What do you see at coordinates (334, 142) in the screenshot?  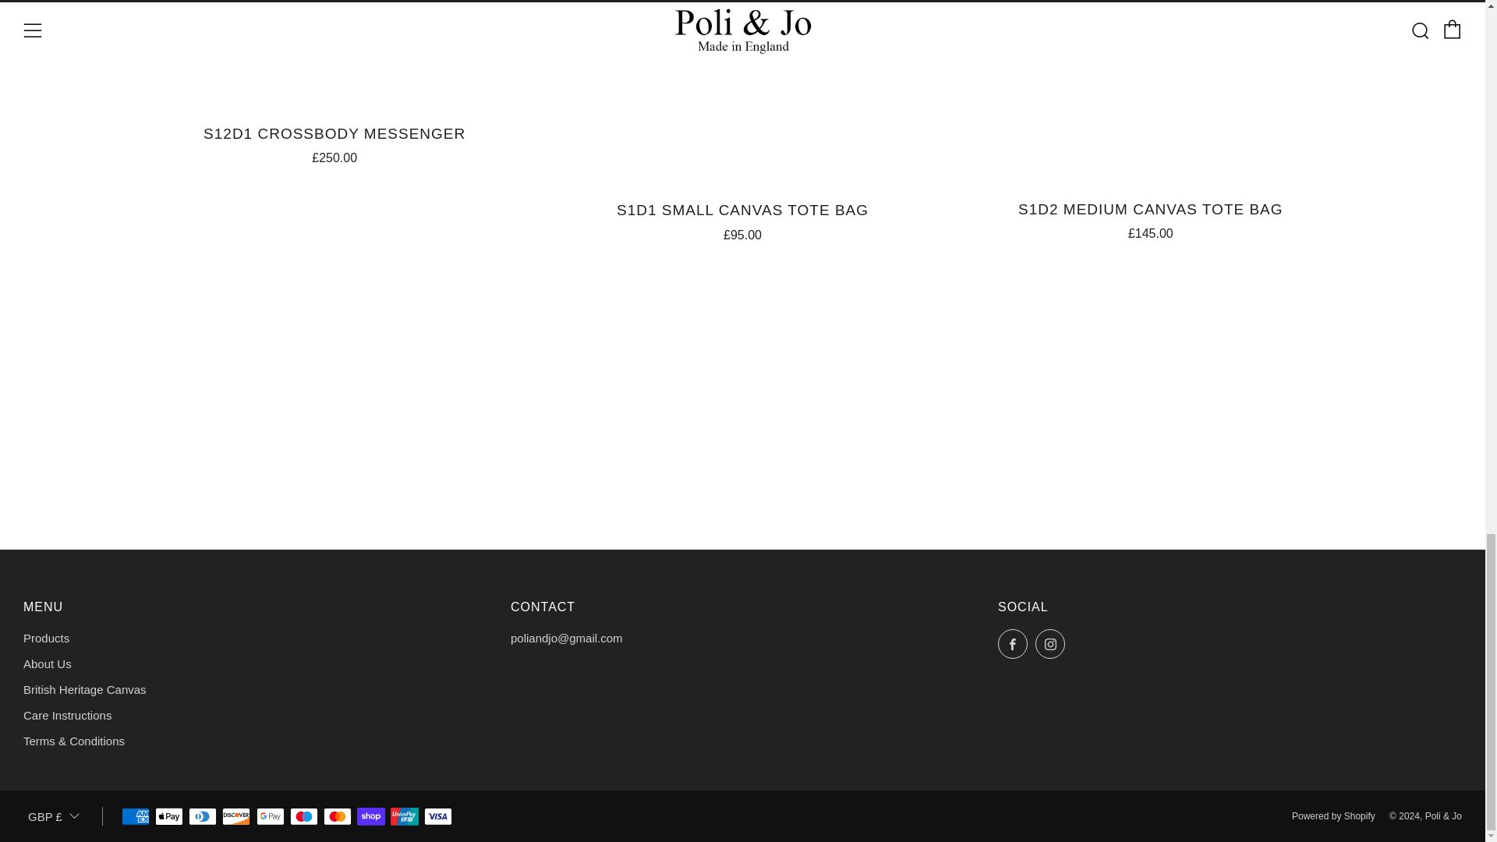 I see `S12D1 CROSSBODY MESSENGER` at bounding box center [334, 142].